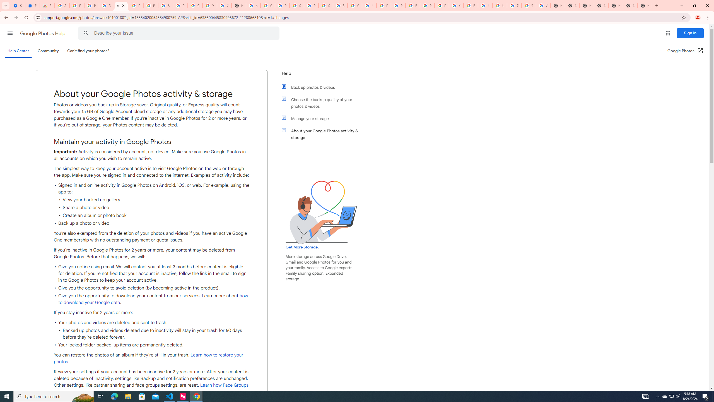  What do you see at coordinates (18, 51) in the screenshot?
I see `Help Center` at bounding box center [18, 51].